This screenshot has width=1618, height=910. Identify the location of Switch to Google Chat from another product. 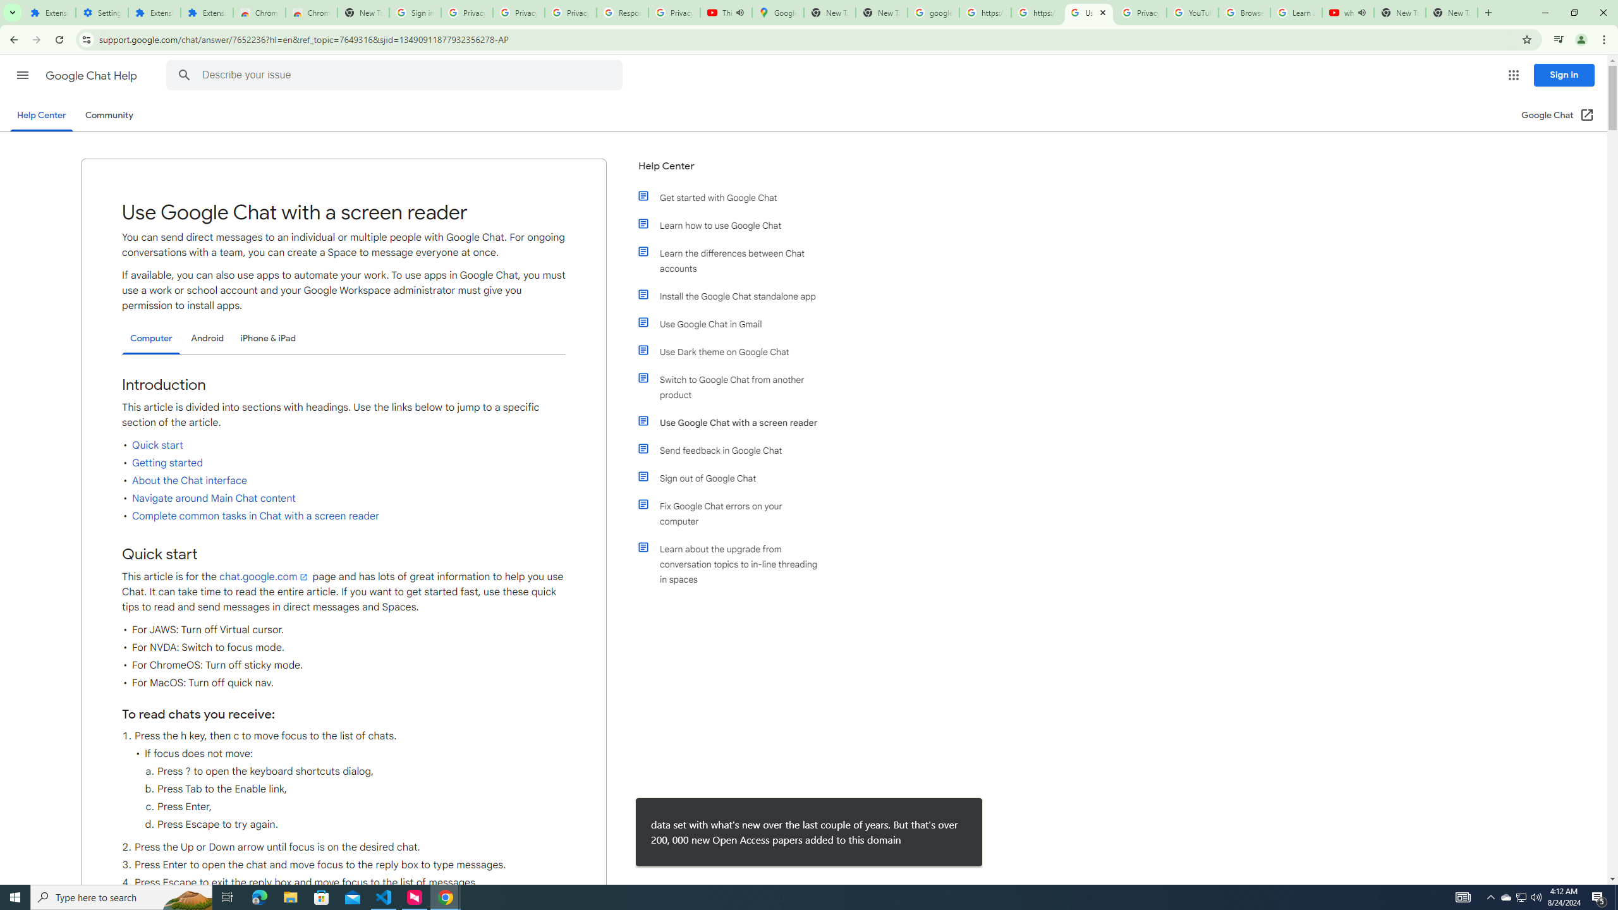
(735, 387).